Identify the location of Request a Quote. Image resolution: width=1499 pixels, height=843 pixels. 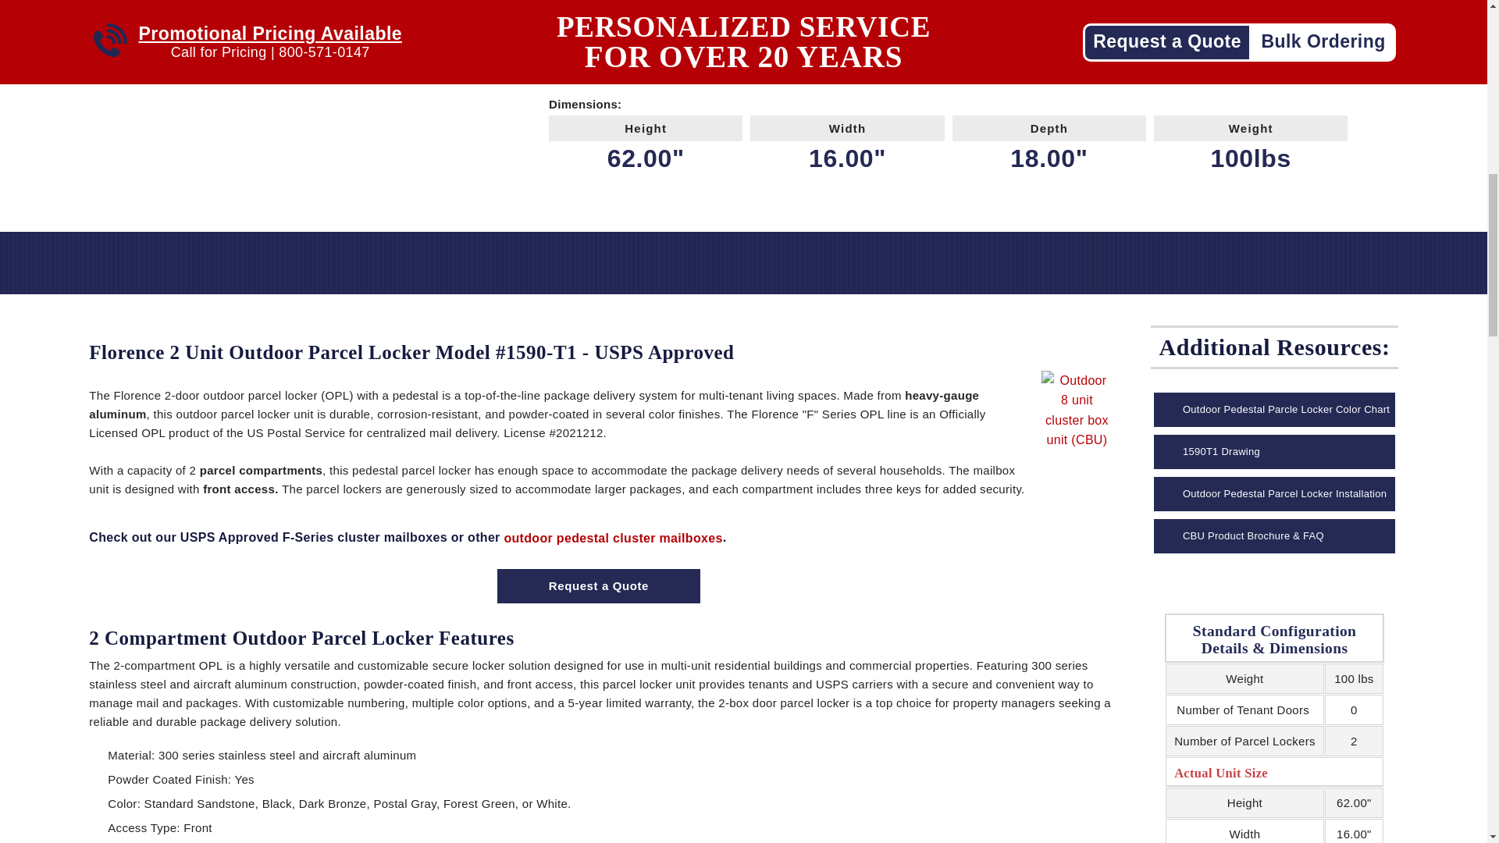
(598, 587).